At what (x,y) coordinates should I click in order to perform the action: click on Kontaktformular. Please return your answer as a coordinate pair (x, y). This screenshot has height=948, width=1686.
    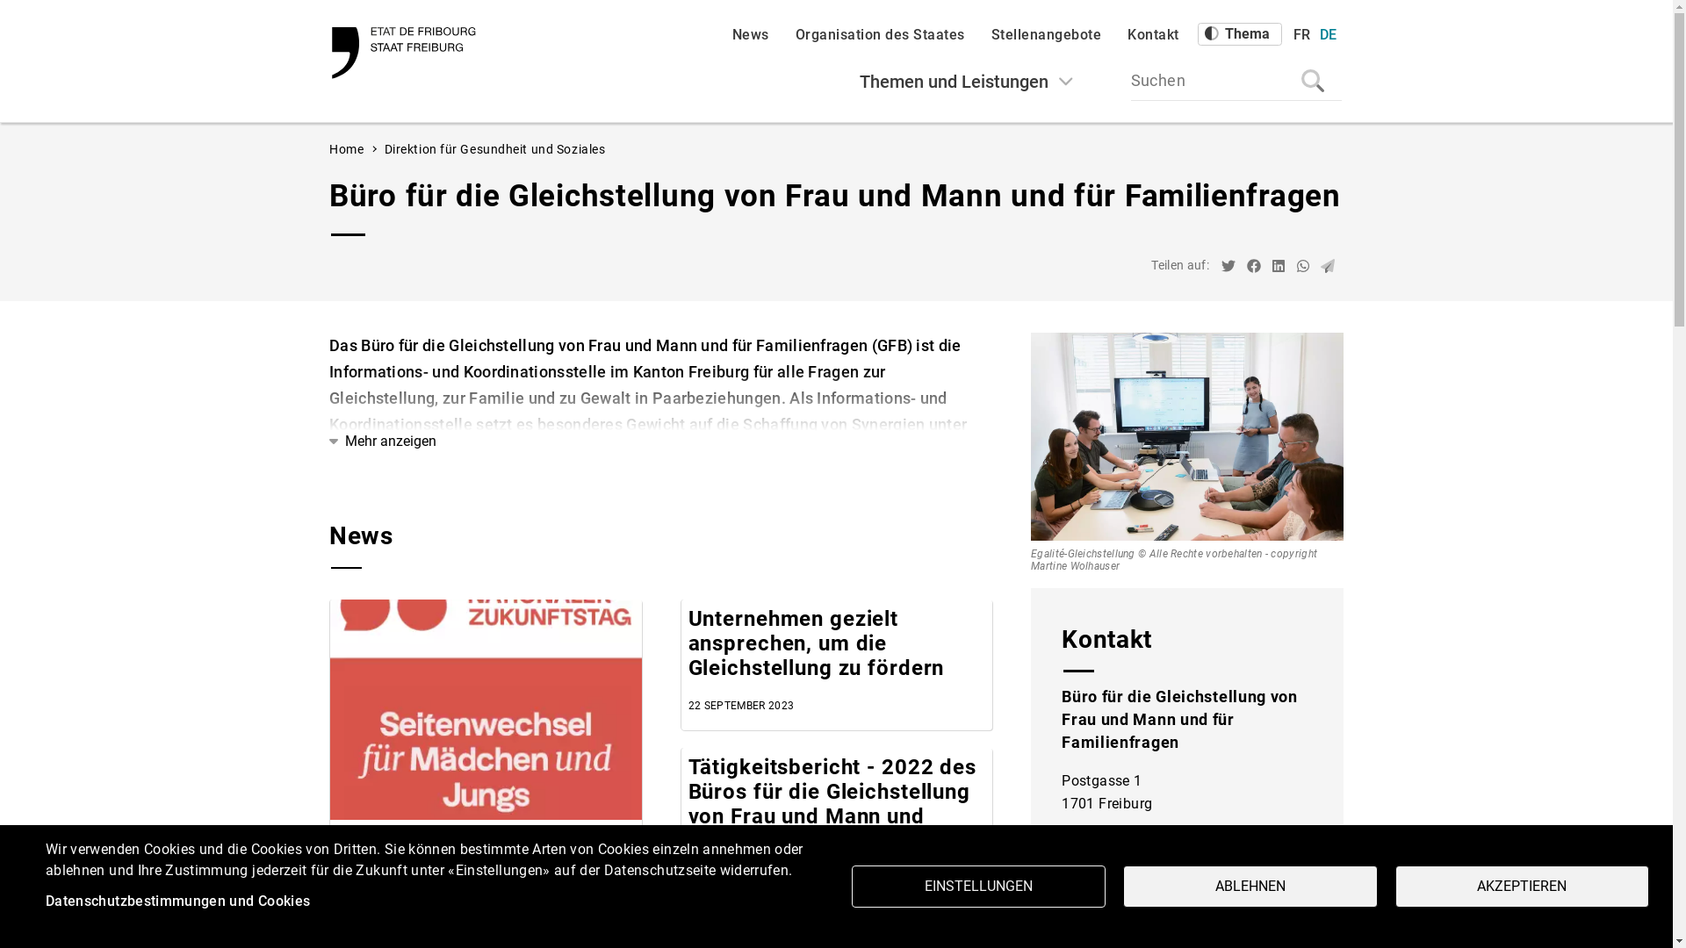
    Looking at the image, I should click on (1187, 925).